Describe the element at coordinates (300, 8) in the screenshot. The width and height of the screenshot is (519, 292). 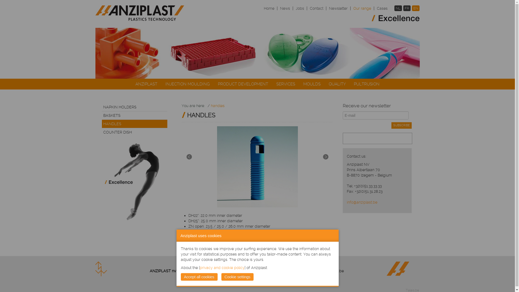
I see `Jobs` at that location.